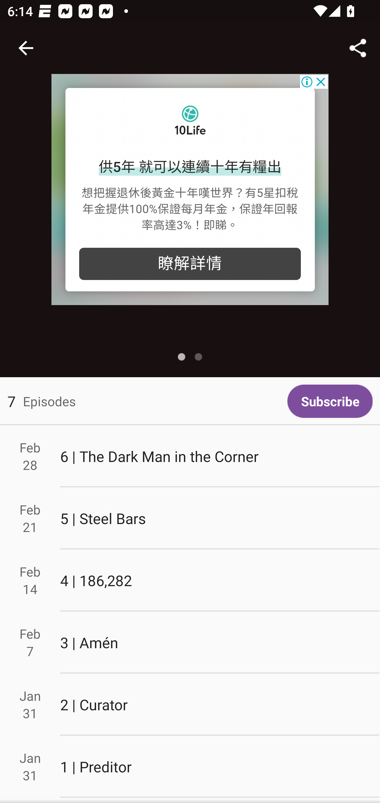 This screenshot has width=380, height=803. What do you see at coordinates (190, 264) in the screenshot?
I see `瞭解詳情` at bounding box center [190, 264].